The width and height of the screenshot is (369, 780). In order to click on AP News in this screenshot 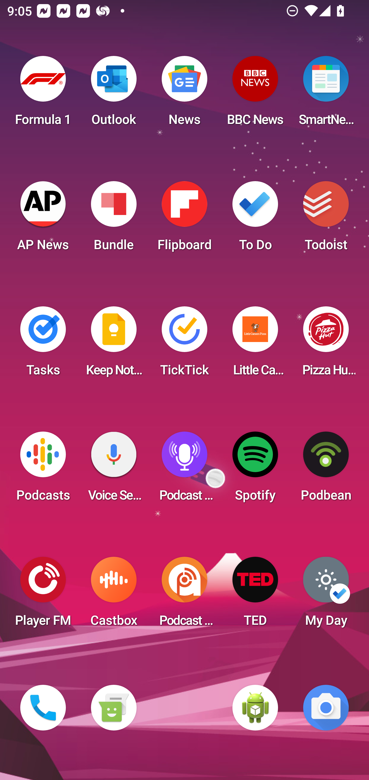, I will do `click(43, 219)`.